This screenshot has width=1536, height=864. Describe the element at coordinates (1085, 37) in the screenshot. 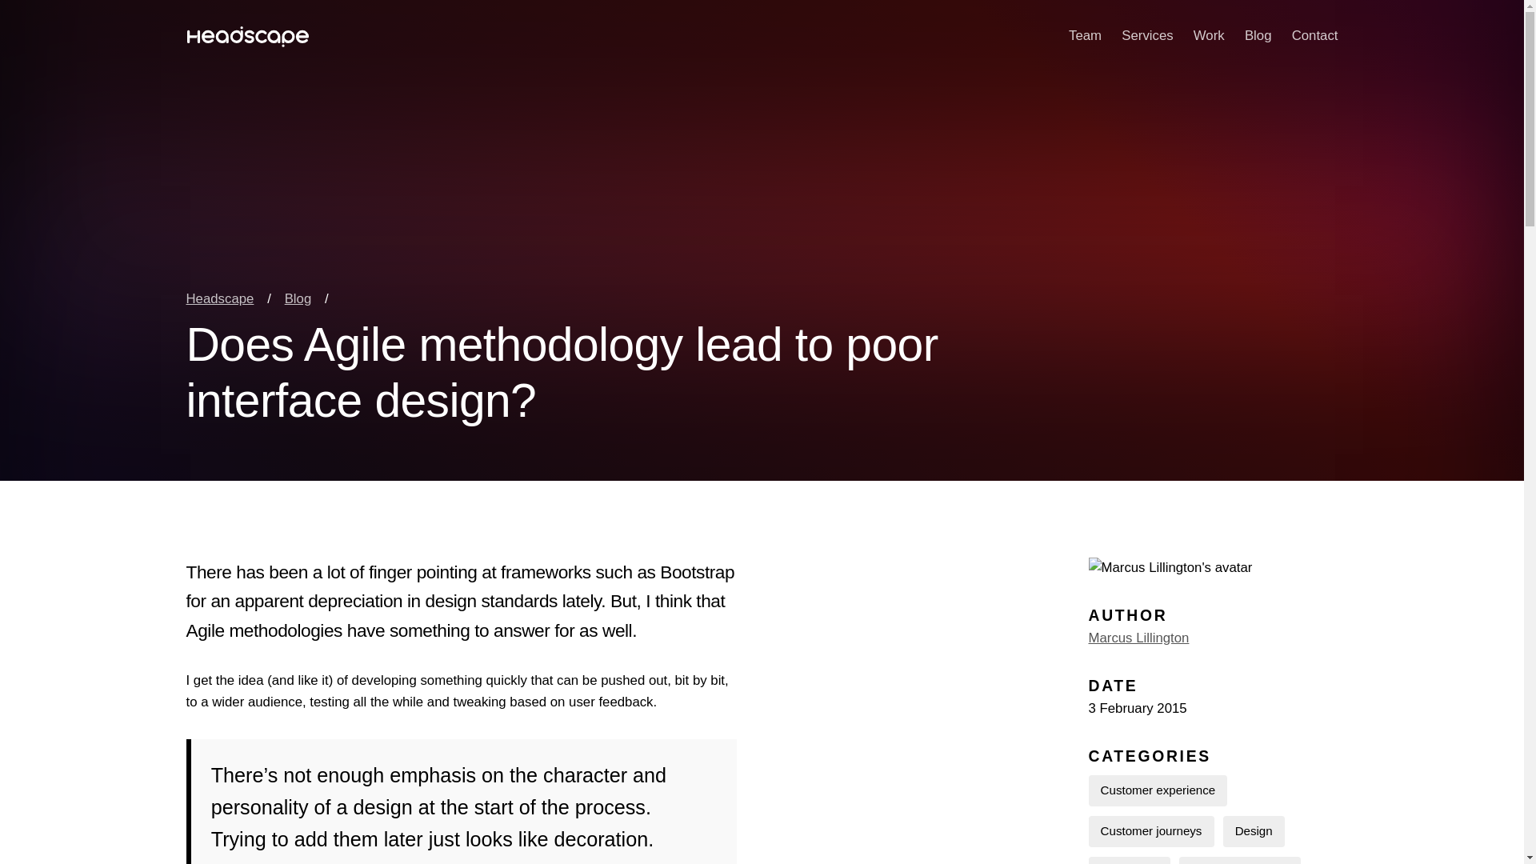

I see `Team` at that location.